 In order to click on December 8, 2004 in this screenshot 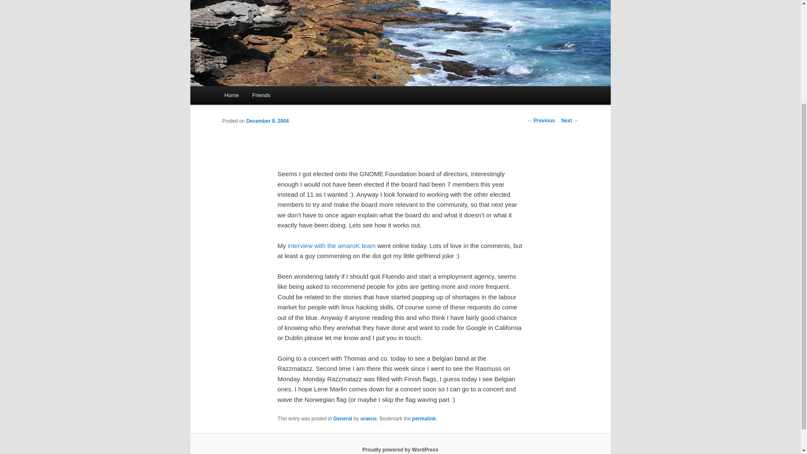, I will do `click(267, 121)`.